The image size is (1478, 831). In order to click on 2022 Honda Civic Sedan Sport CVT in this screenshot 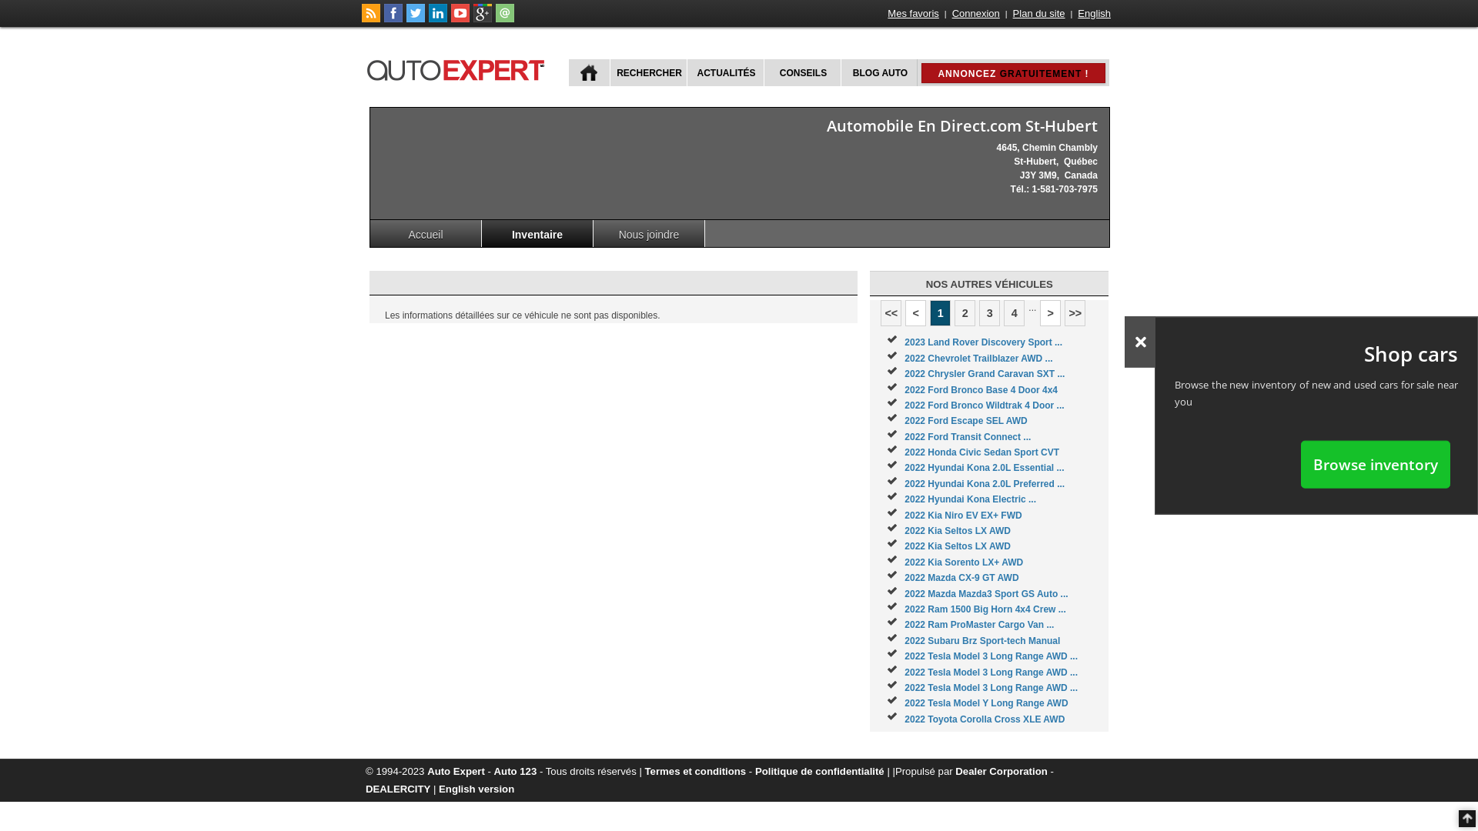, I will do `click(982, 452)`.